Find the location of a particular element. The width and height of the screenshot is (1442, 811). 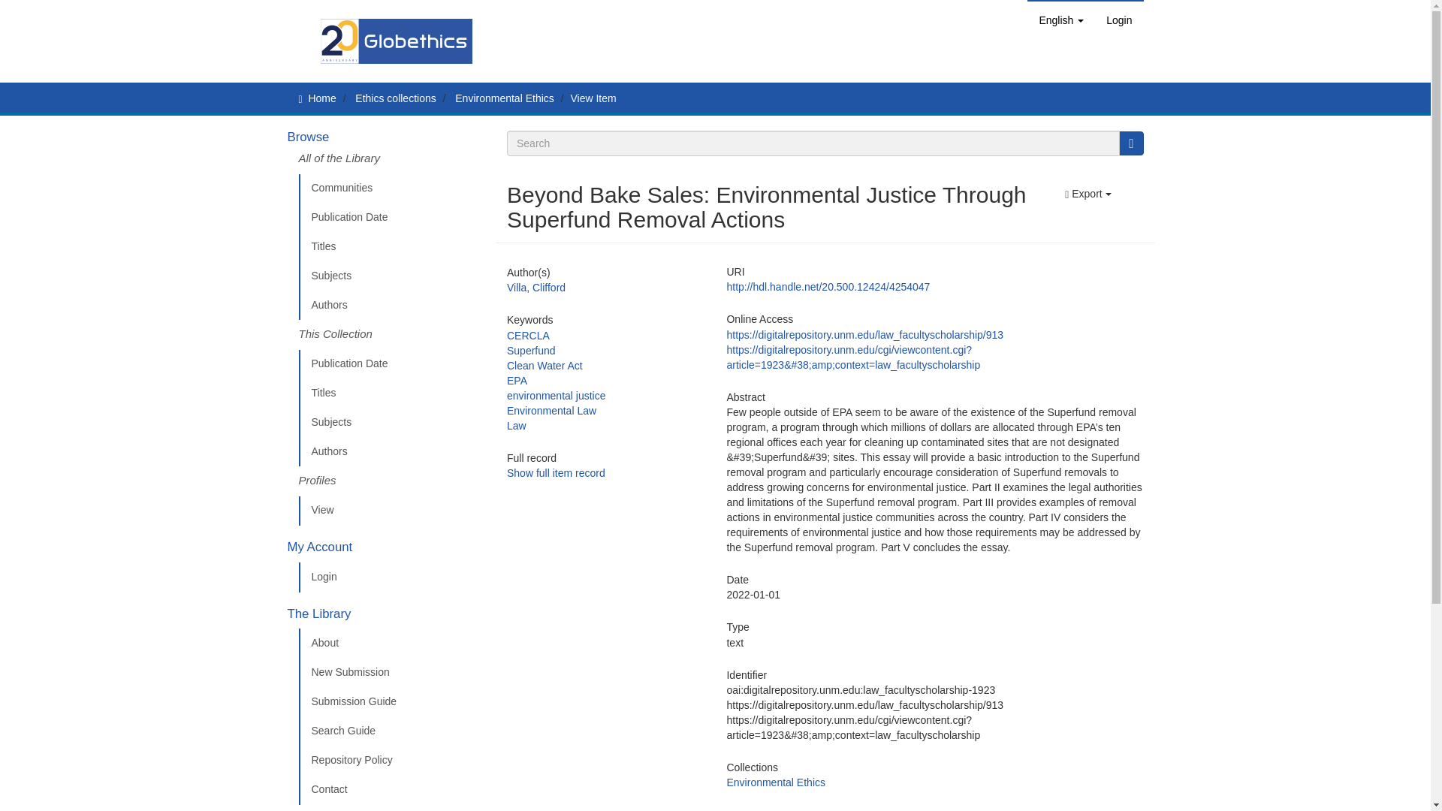

Authors is located at coordinates (391, 305).